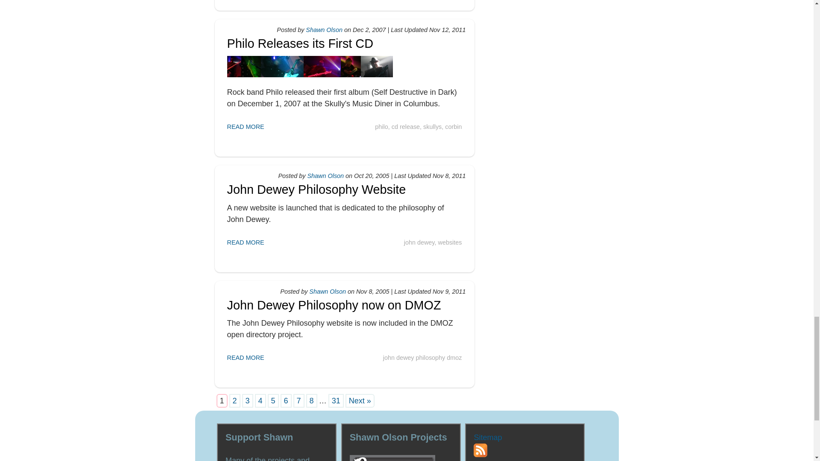 The image size is (820, 461). I want to click on Shawn Olson, so click(324, 29).